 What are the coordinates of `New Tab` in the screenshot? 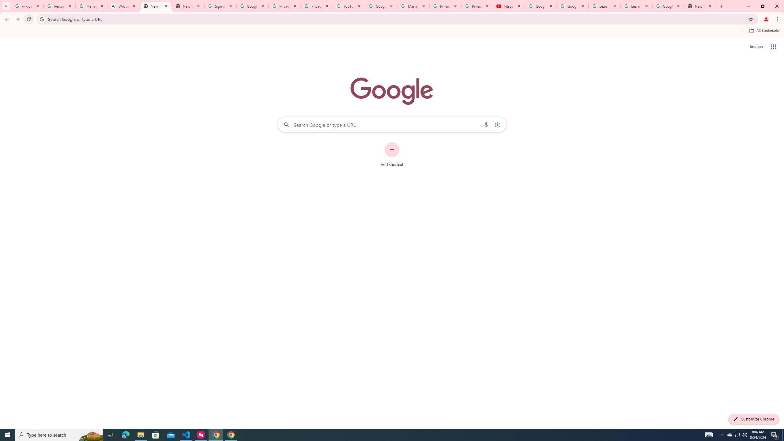 It's located at (700, 6).